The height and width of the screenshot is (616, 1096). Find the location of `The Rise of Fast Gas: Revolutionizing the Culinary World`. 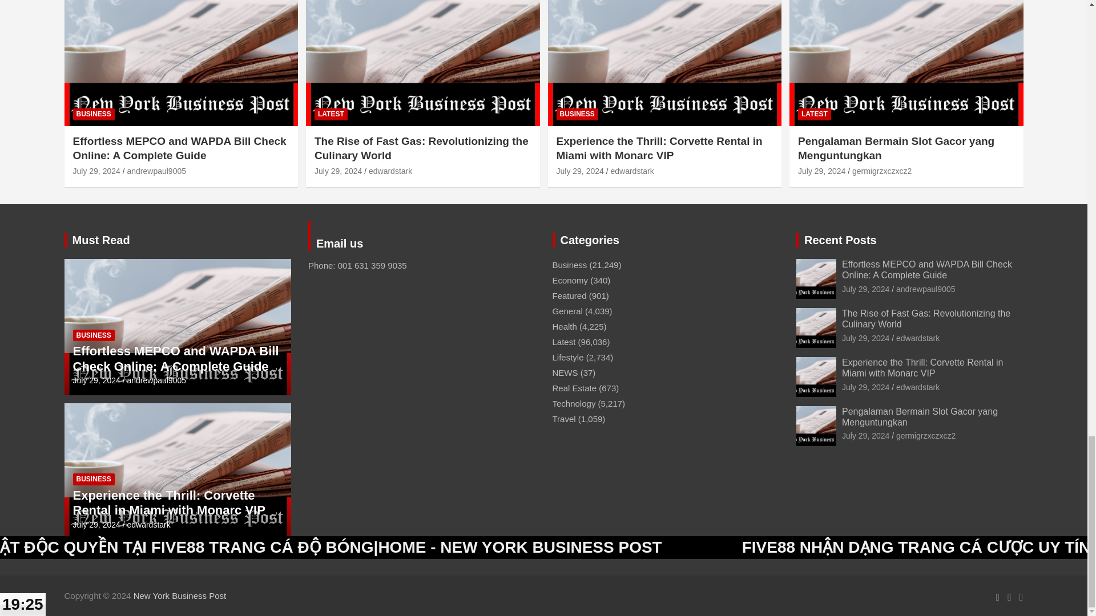

The Rise of Fast Gas: Revolutionizing the Culinary World is located at coordinates (865, 338).